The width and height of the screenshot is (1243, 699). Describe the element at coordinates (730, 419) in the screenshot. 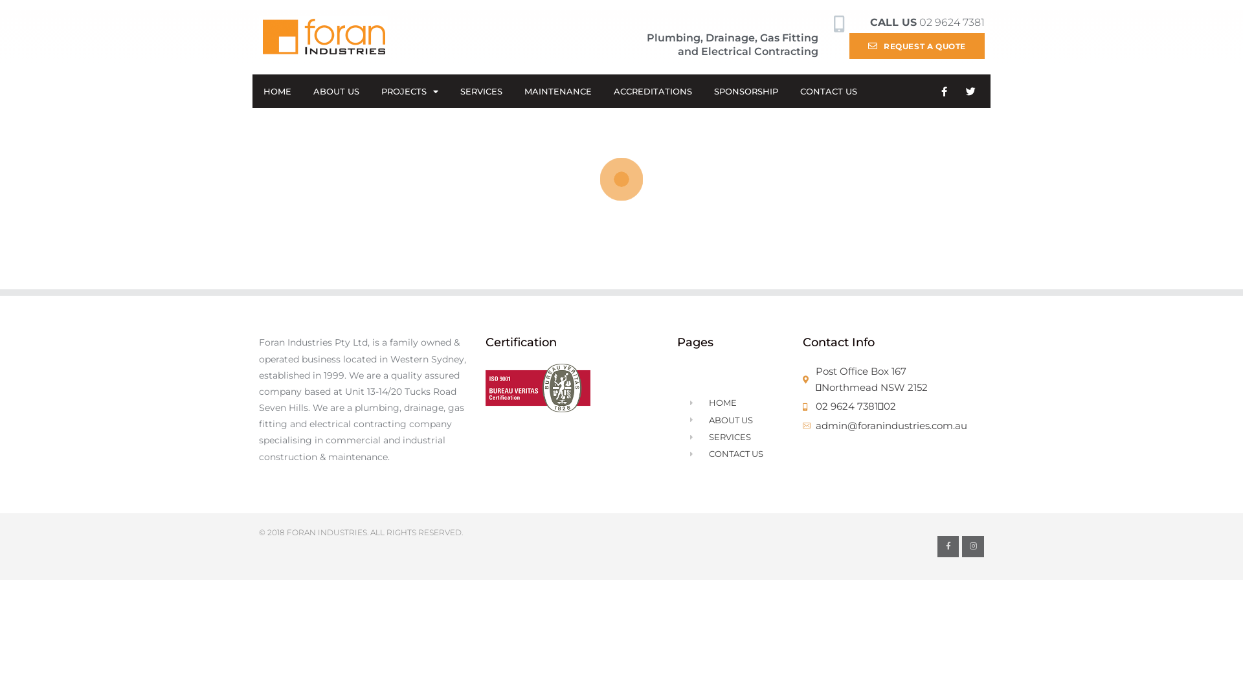

I see `ABOUT US` at that location.